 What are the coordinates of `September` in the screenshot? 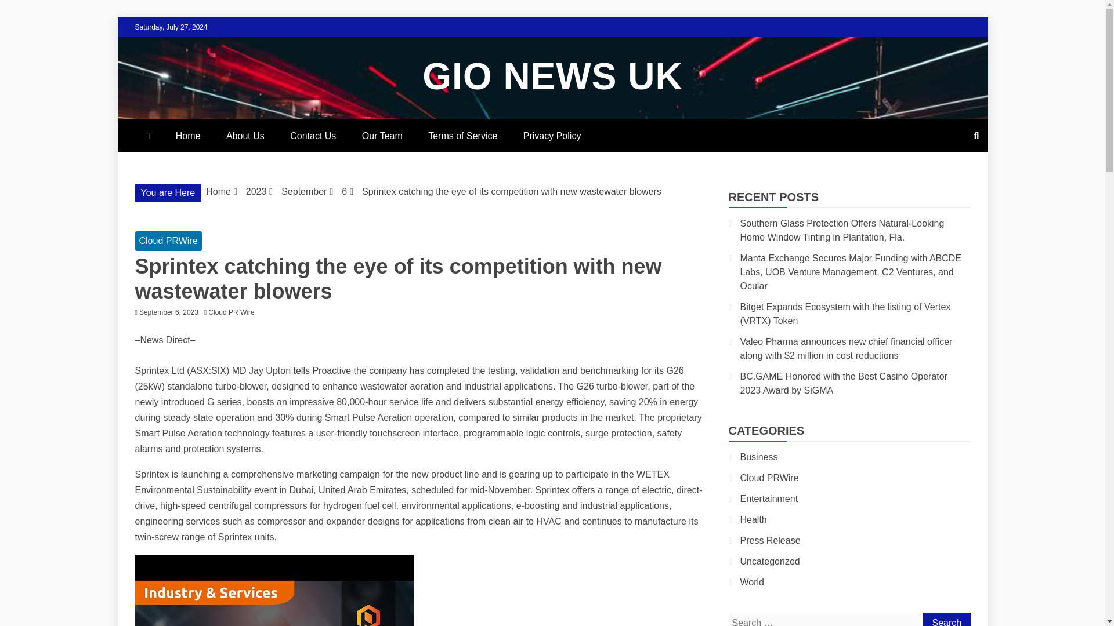 It's located at (304, 191).